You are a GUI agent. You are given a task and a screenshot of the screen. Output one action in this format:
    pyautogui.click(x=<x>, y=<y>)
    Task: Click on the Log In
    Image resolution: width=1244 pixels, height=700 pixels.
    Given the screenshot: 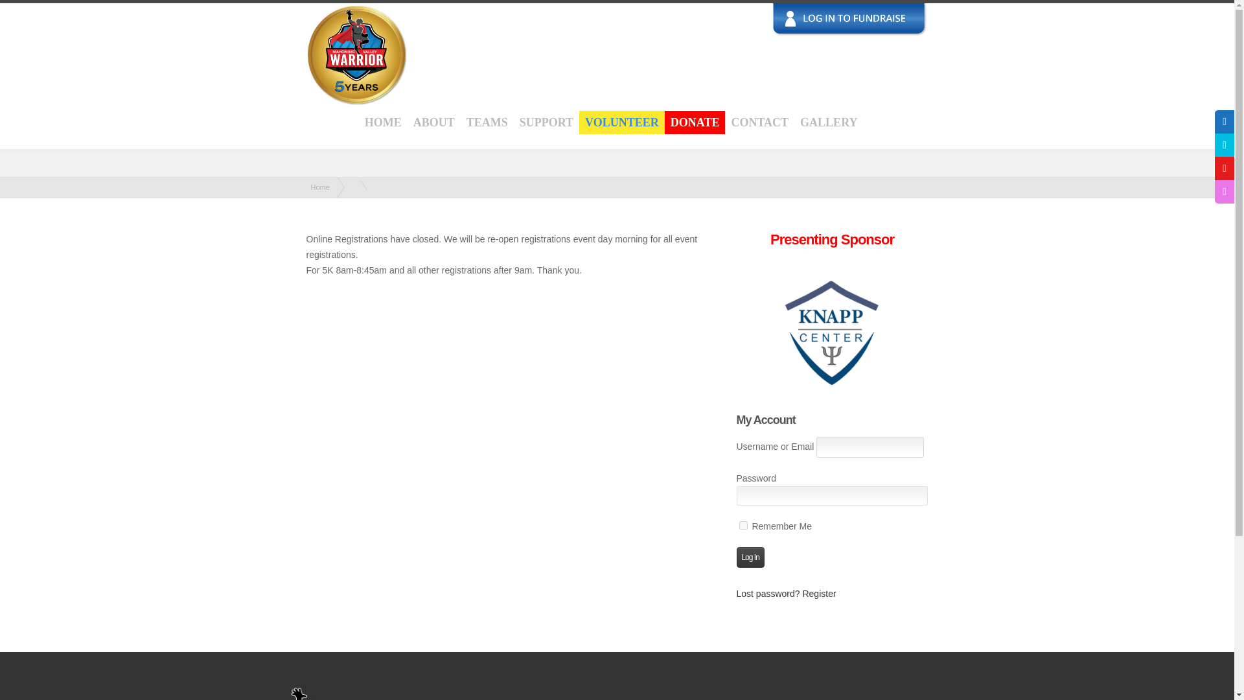 What is the action you would take?
    pyautogui.click(x=750, y=557)
    